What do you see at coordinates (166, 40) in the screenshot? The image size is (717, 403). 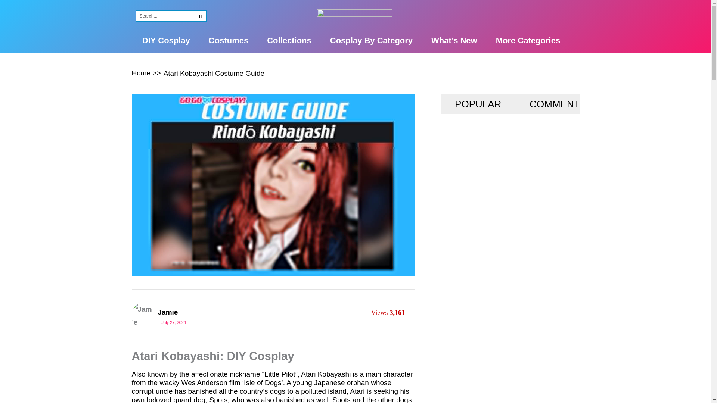 I see `DIY Cosplay` at bounding box center [166, 40].